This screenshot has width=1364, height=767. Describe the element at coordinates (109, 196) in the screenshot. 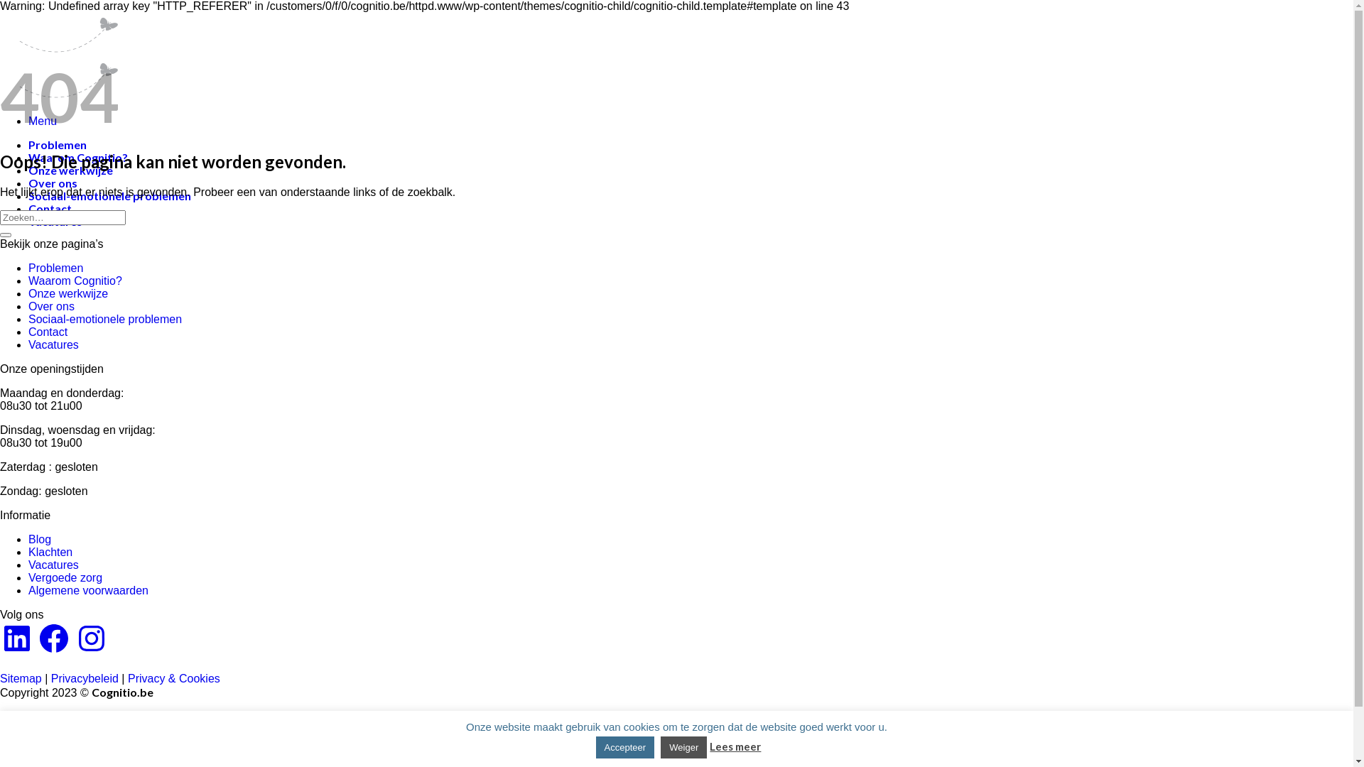

I see `Sociaal-emotionele problemen` at that location.